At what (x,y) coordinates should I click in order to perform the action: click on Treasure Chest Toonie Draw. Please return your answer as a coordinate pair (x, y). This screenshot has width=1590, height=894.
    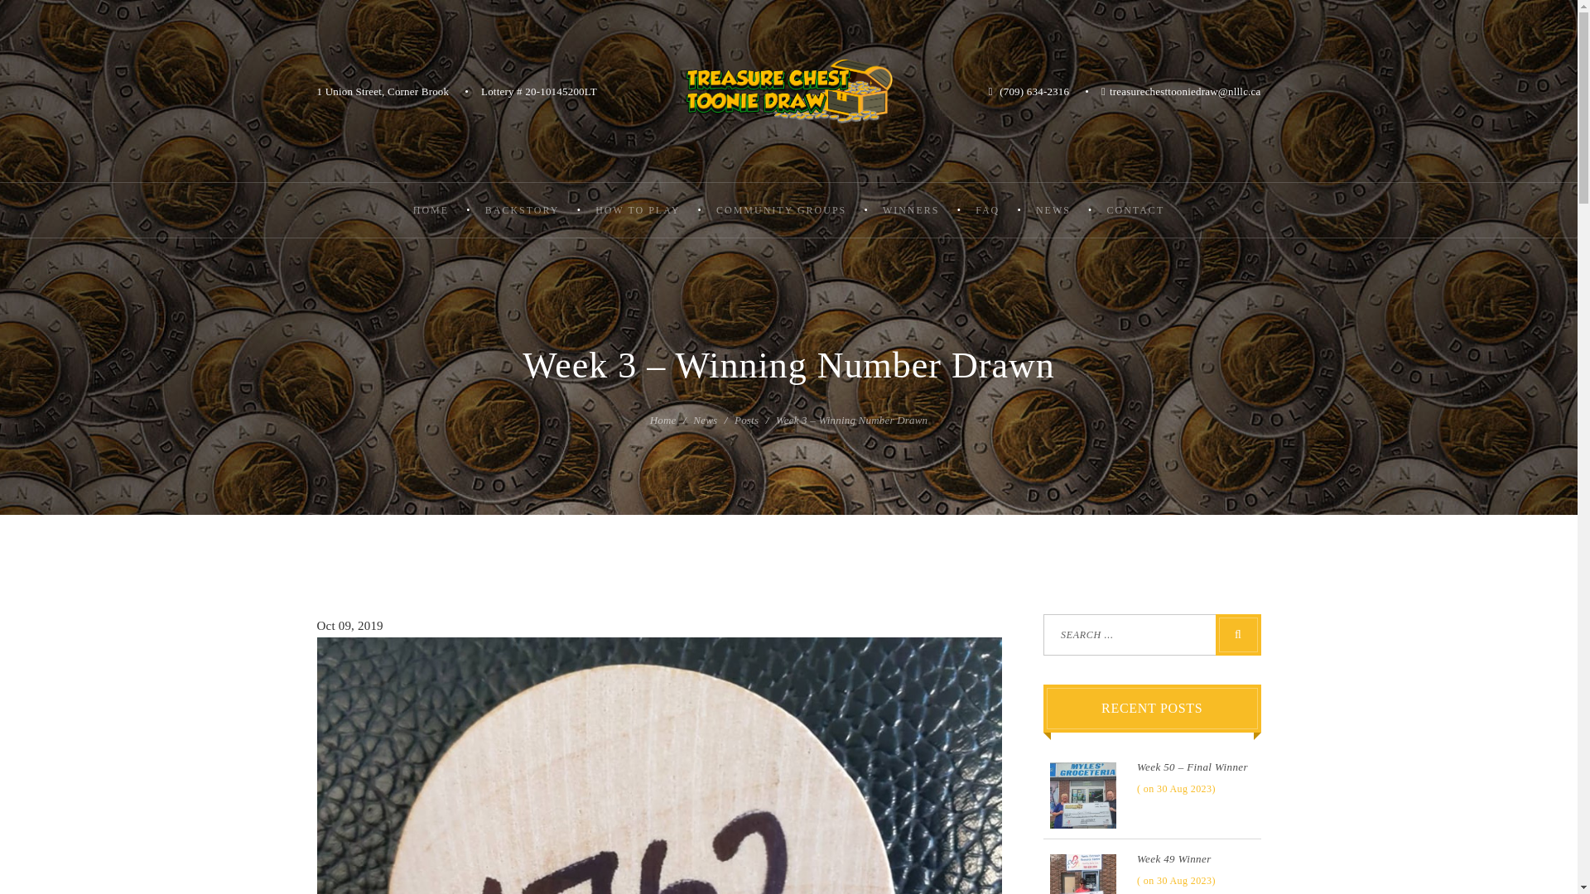
    Looking at the image, I should click on (788, 91).